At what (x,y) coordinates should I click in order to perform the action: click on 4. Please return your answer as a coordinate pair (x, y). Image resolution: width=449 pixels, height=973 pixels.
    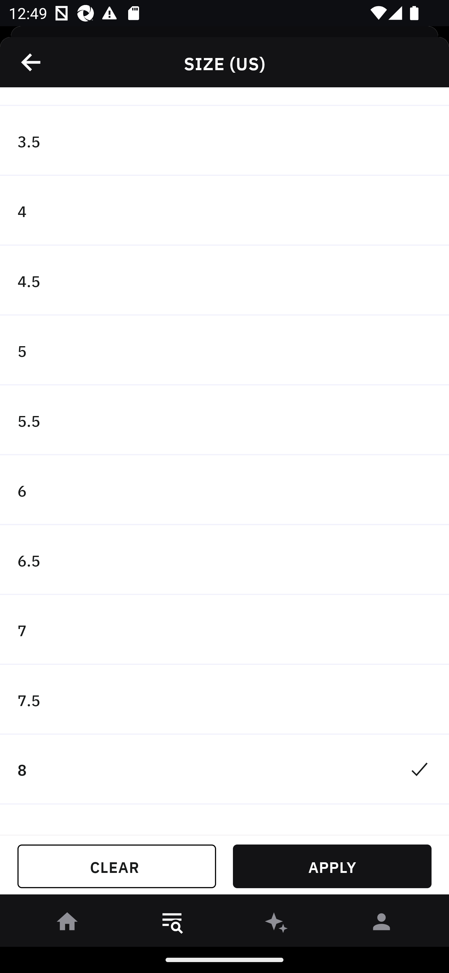
    Looking at the image, I should click on (224, 211).